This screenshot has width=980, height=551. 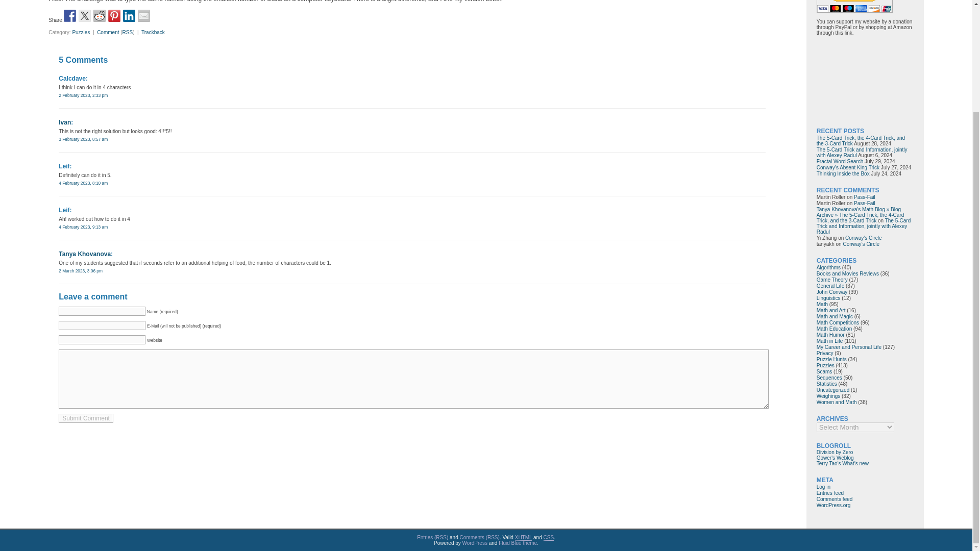 I want to click on 2 March 2023, 3:06 pm, so click(x=81, y=270).